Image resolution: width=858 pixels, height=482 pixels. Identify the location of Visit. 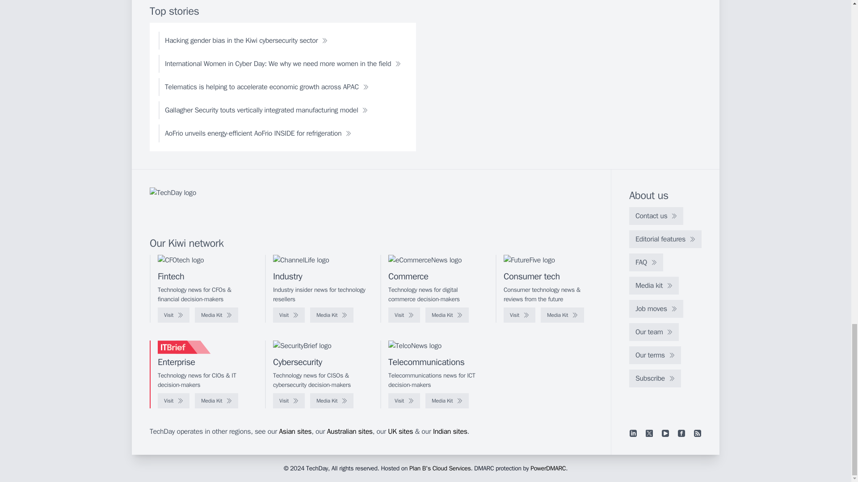
(519, 315).